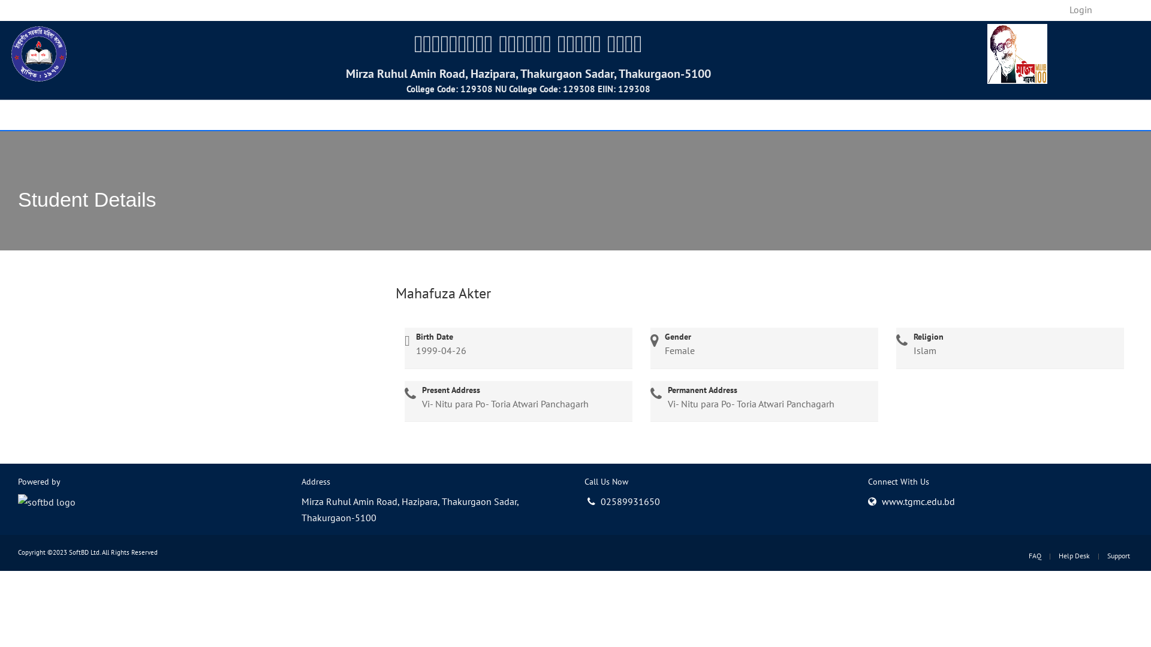 The image size is (1151, 647). Describe the element at coordinates (526, 114) in the screenshot. I see `ARCHIVE` at that location.